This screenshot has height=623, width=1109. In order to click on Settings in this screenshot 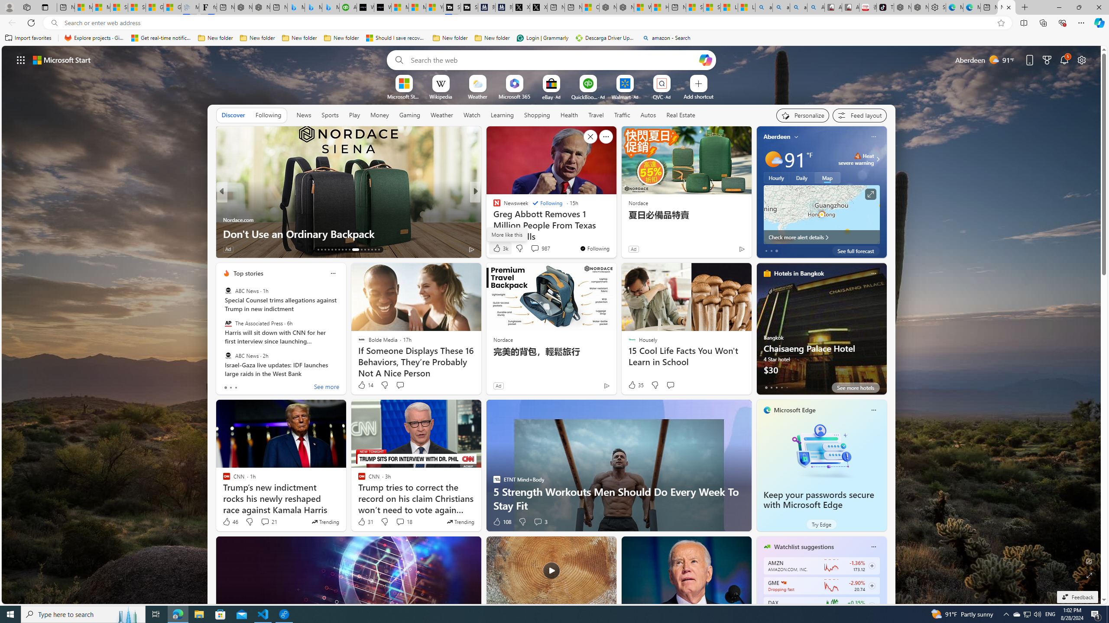, I will do `click(937, 7)`.